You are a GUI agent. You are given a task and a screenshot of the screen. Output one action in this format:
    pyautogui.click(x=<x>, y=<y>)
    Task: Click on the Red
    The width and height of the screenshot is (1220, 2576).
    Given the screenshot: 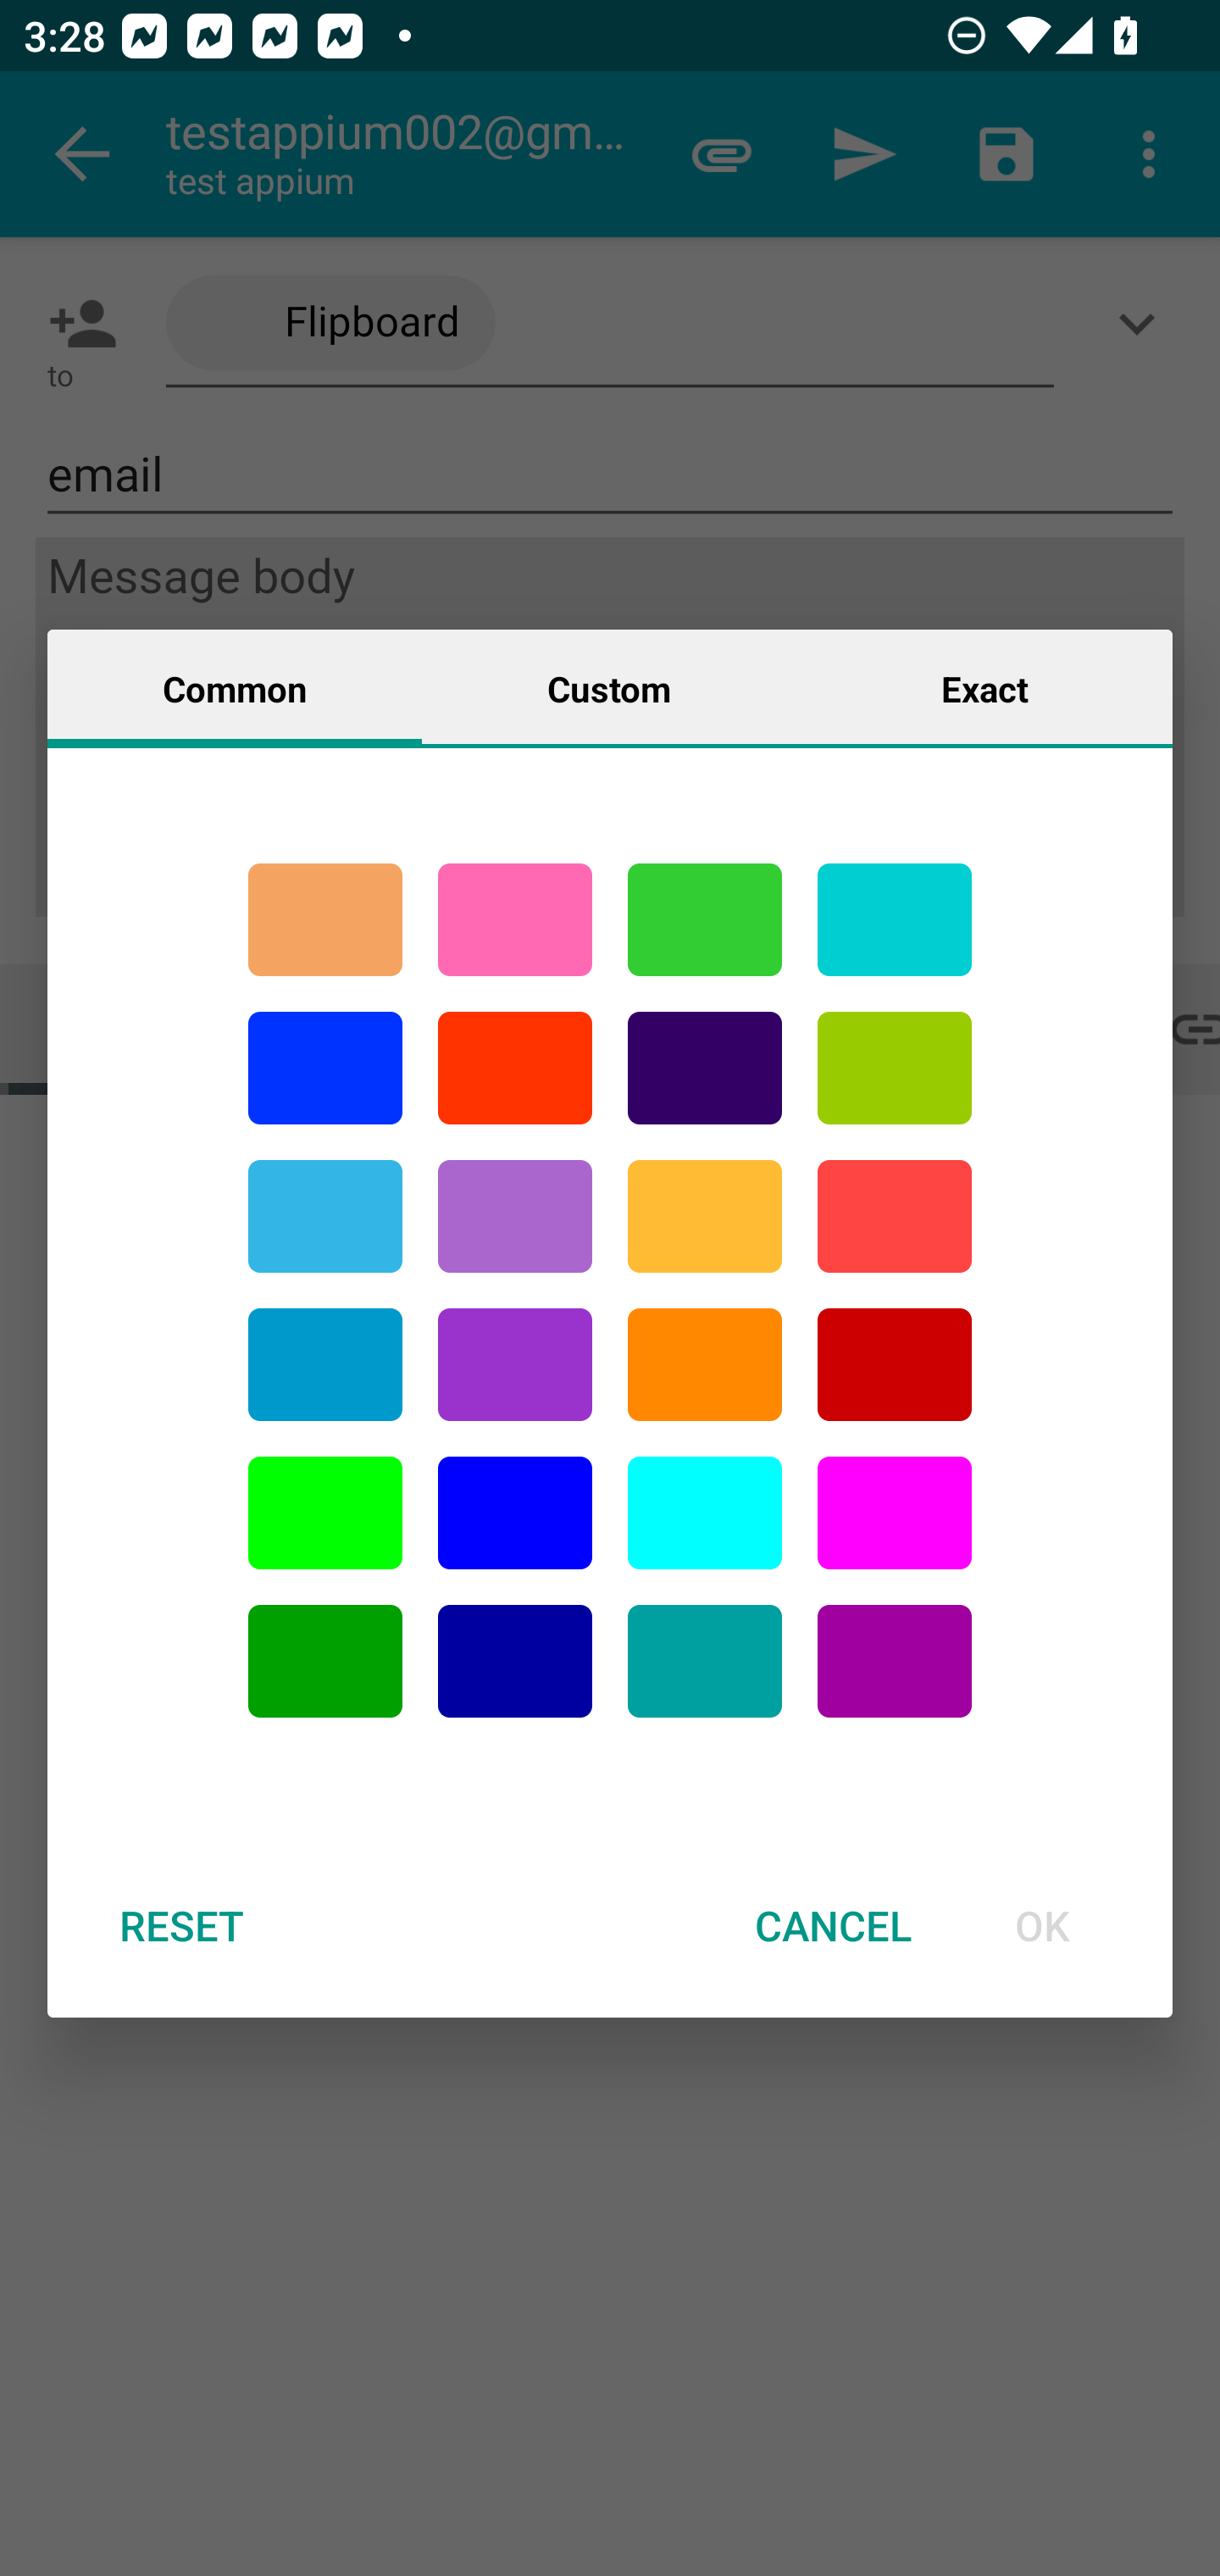 What is the action you would take?
    pyautogui.click(x=515, y=1068)
    